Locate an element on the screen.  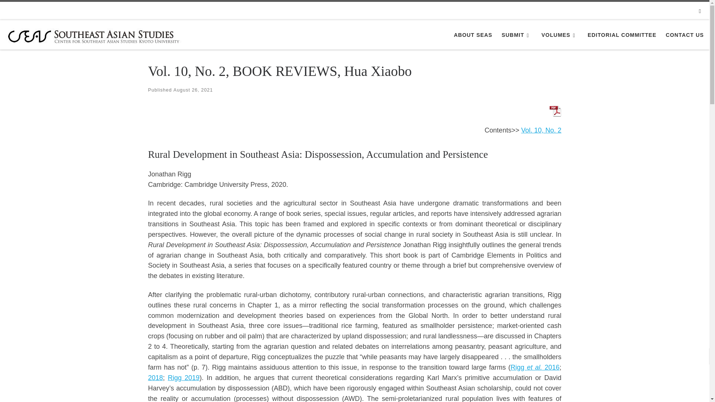
VOLUMES is located at coordinates (560, 35).